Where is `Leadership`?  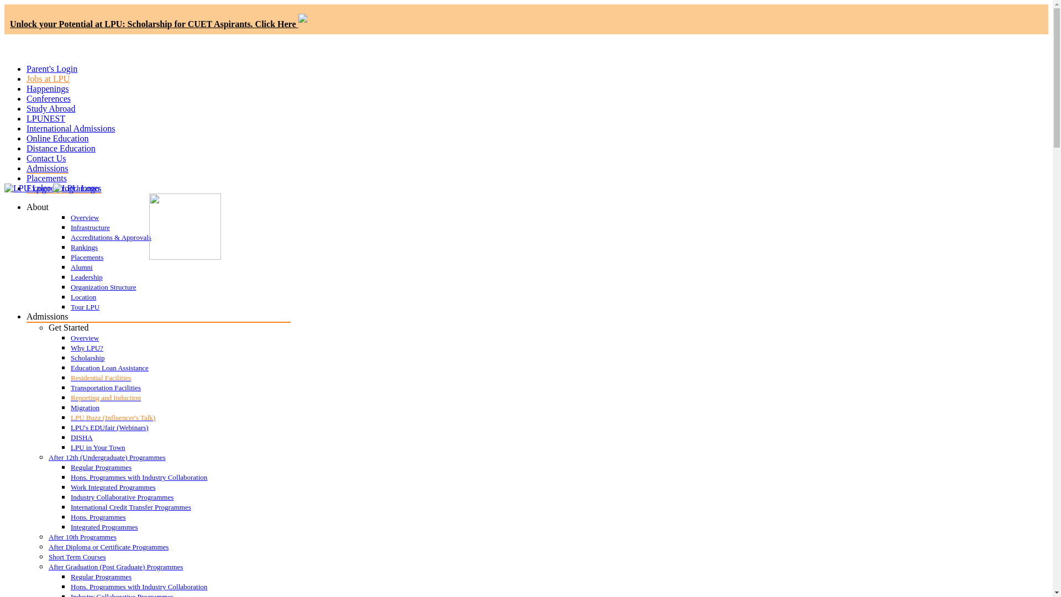
Leadership is located at coordinates (181, 277).